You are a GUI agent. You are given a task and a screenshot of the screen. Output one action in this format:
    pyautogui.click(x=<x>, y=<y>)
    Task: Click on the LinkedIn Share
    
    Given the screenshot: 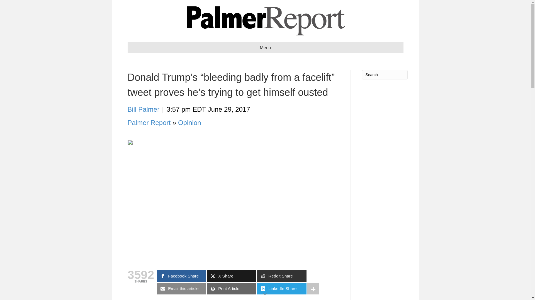 What is the action you would take?
    pyautogui.click(x=282, y=288)
    